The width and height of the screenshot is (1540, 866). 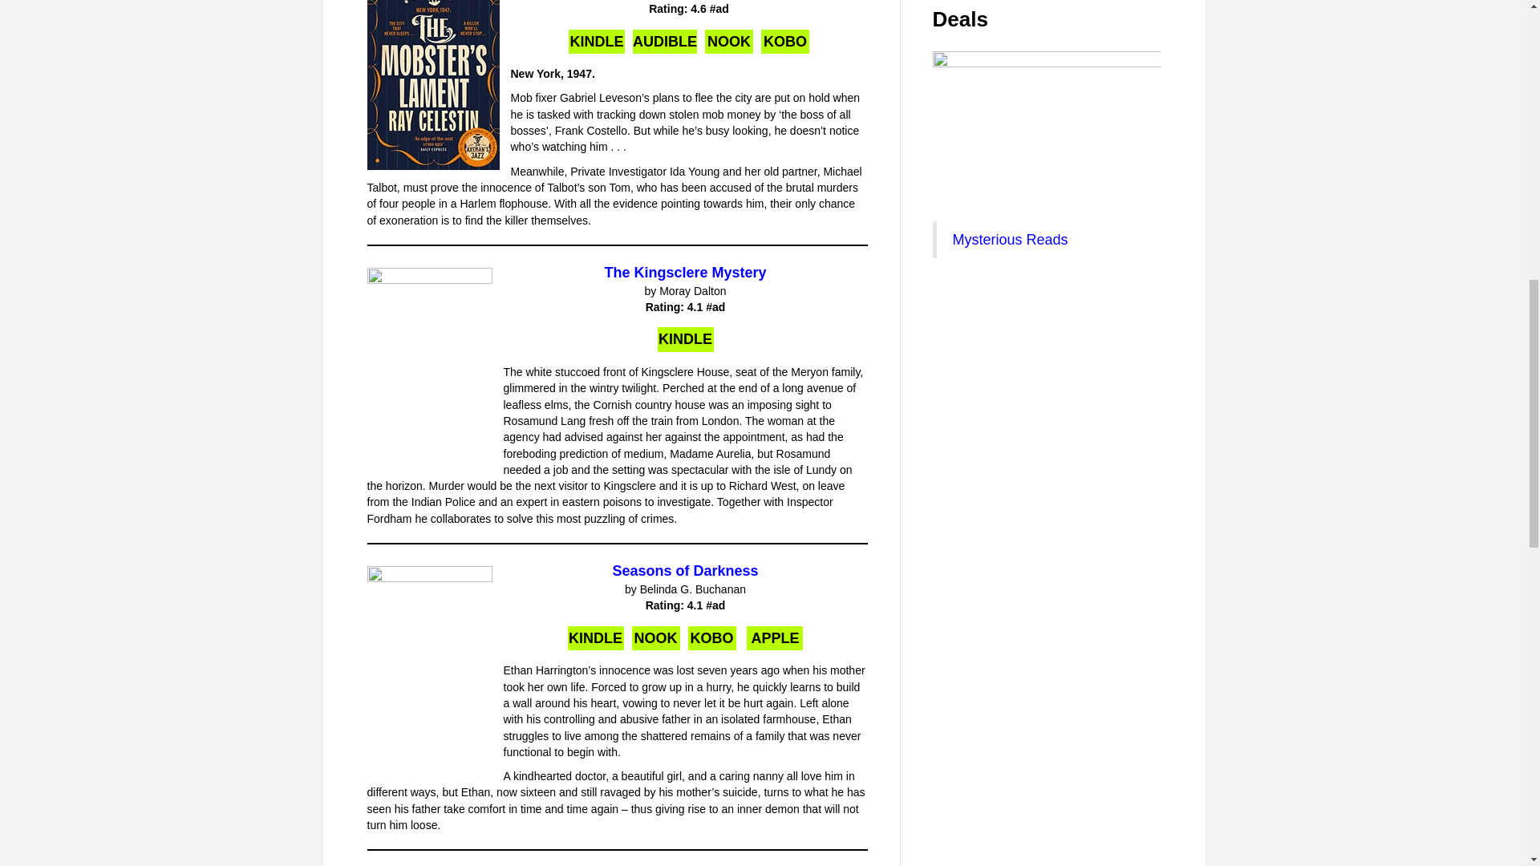 What do you see at coordinates (775, 638) in the screenshot?
I see `APPLE` at bounding box center [775, 638].